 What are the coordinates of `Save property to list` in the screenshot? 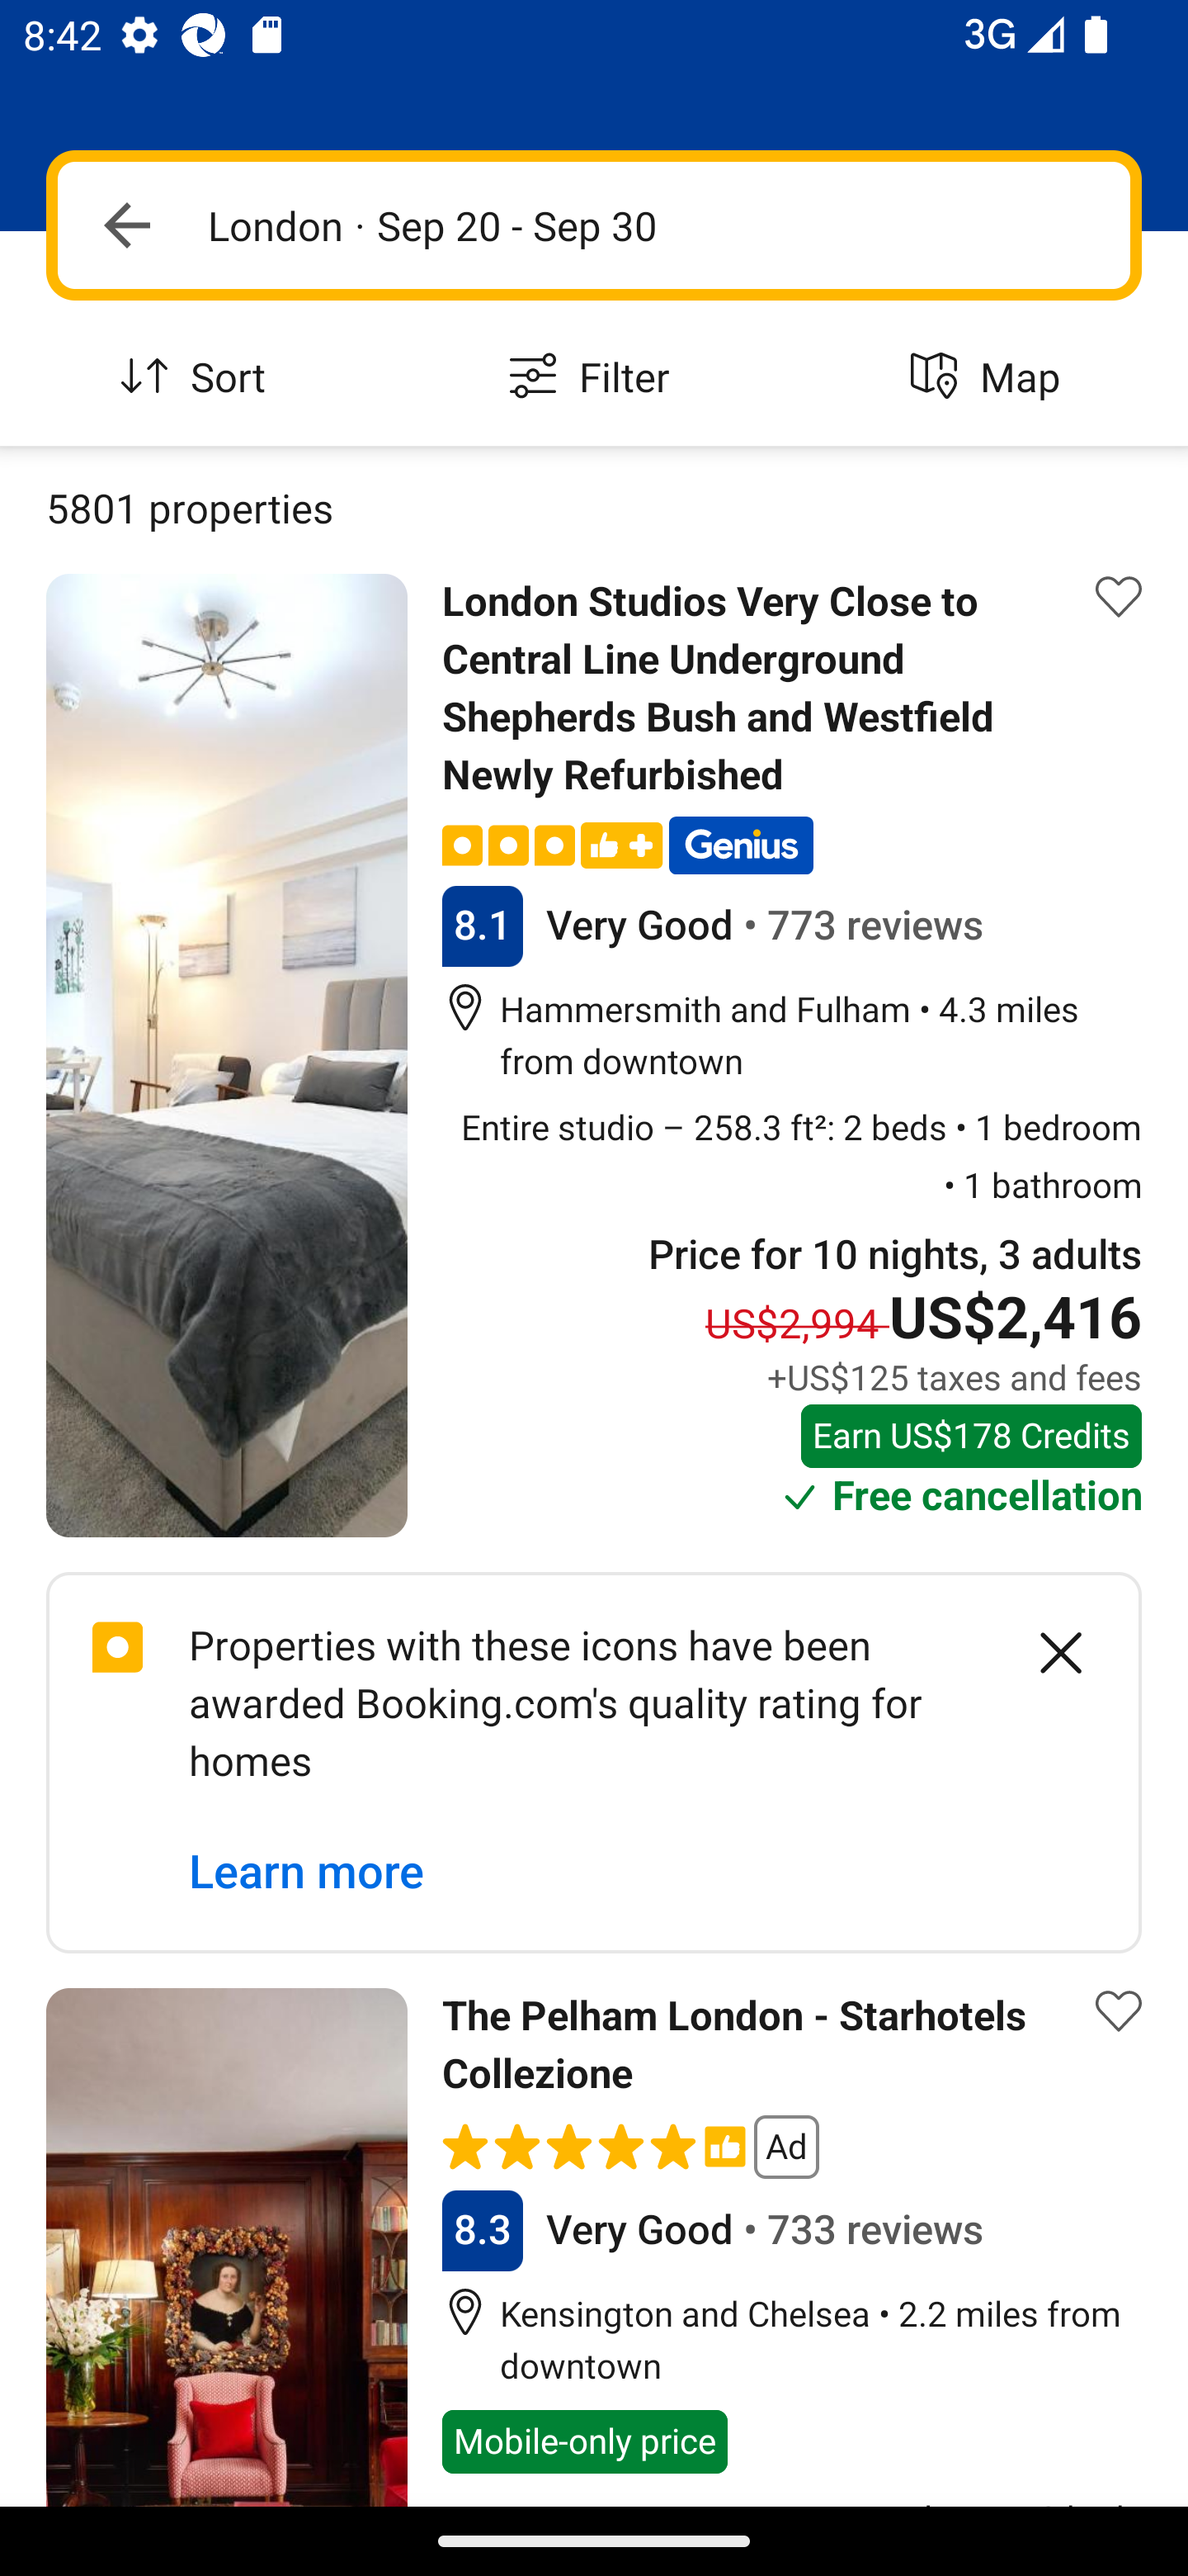 It's located at (1119, 598).